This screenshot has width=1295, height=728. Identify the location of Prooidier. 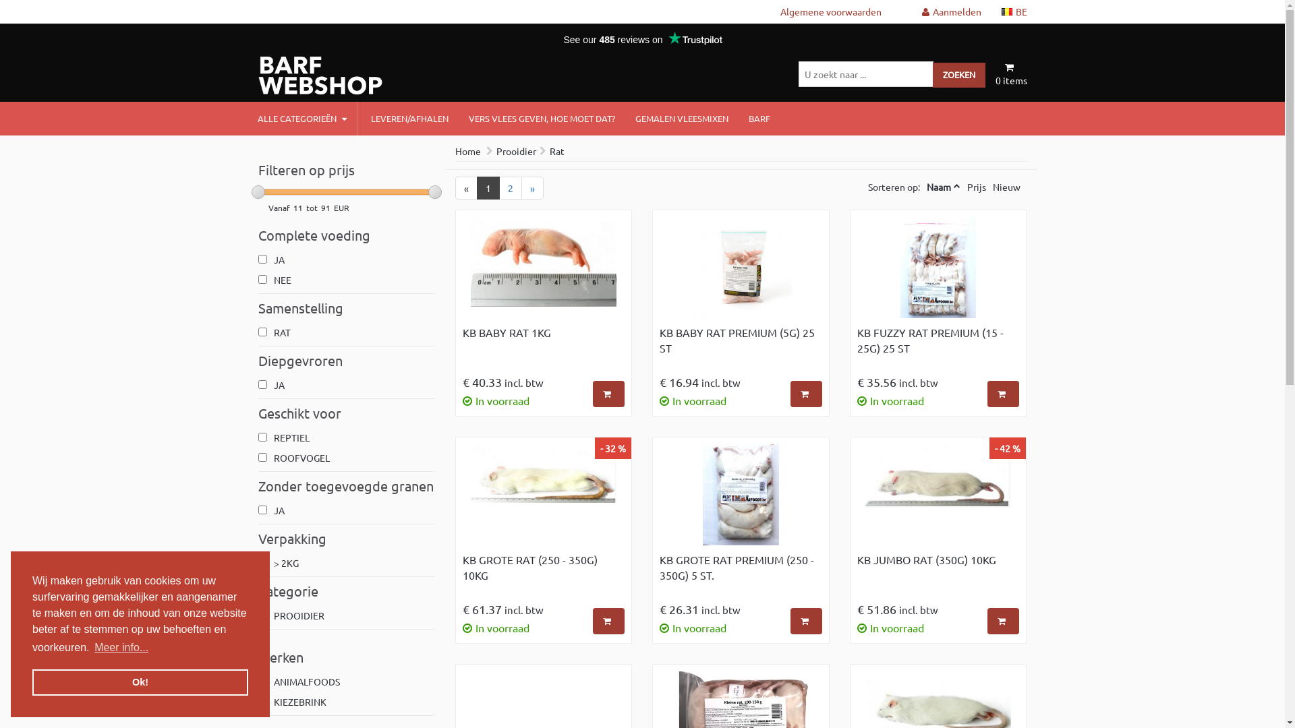
(517, 151).